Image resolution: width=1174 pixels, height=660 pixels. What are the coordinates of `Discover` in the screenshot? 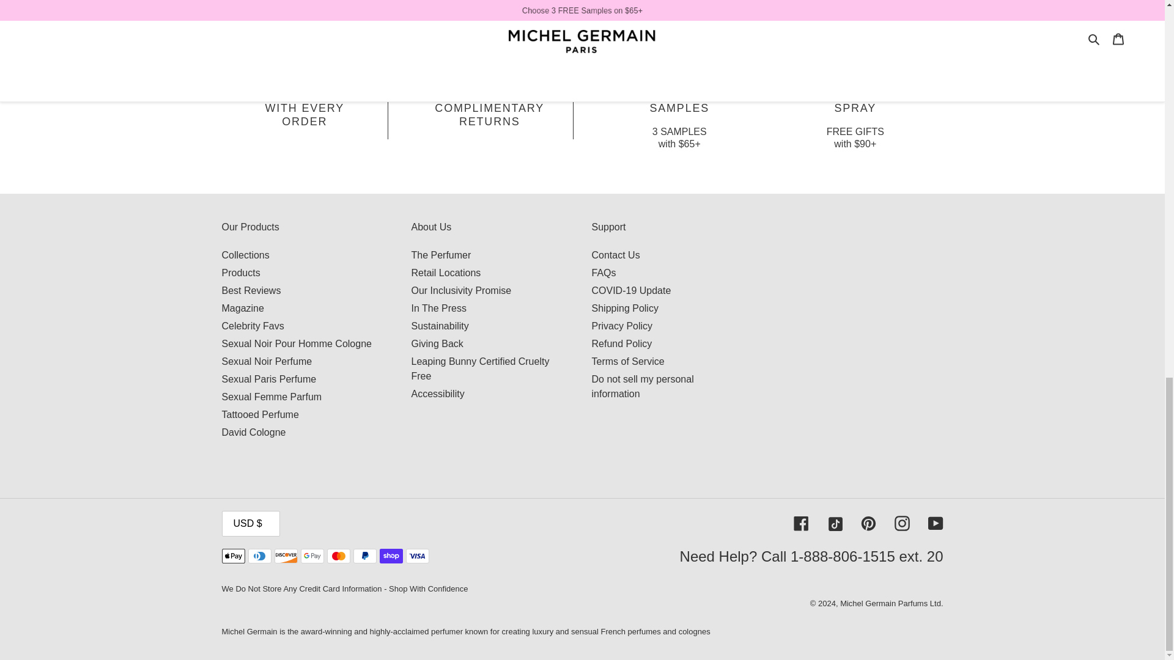 It's located at (285, 556).